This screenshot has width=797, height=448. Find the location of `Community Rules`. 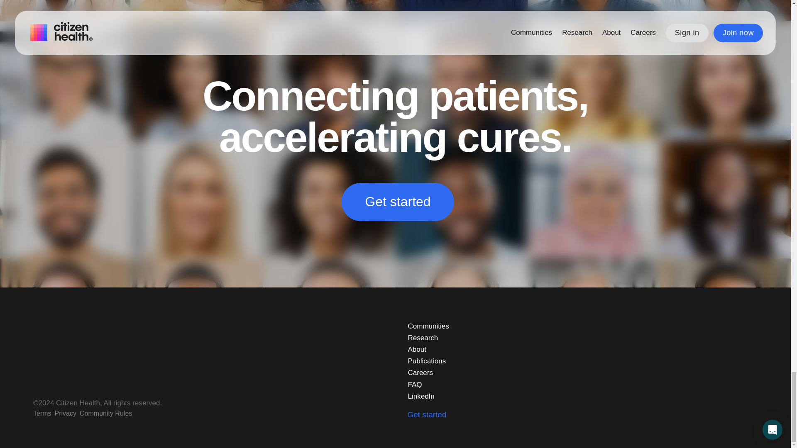

Community Rules is located at coordinates (106, 413).